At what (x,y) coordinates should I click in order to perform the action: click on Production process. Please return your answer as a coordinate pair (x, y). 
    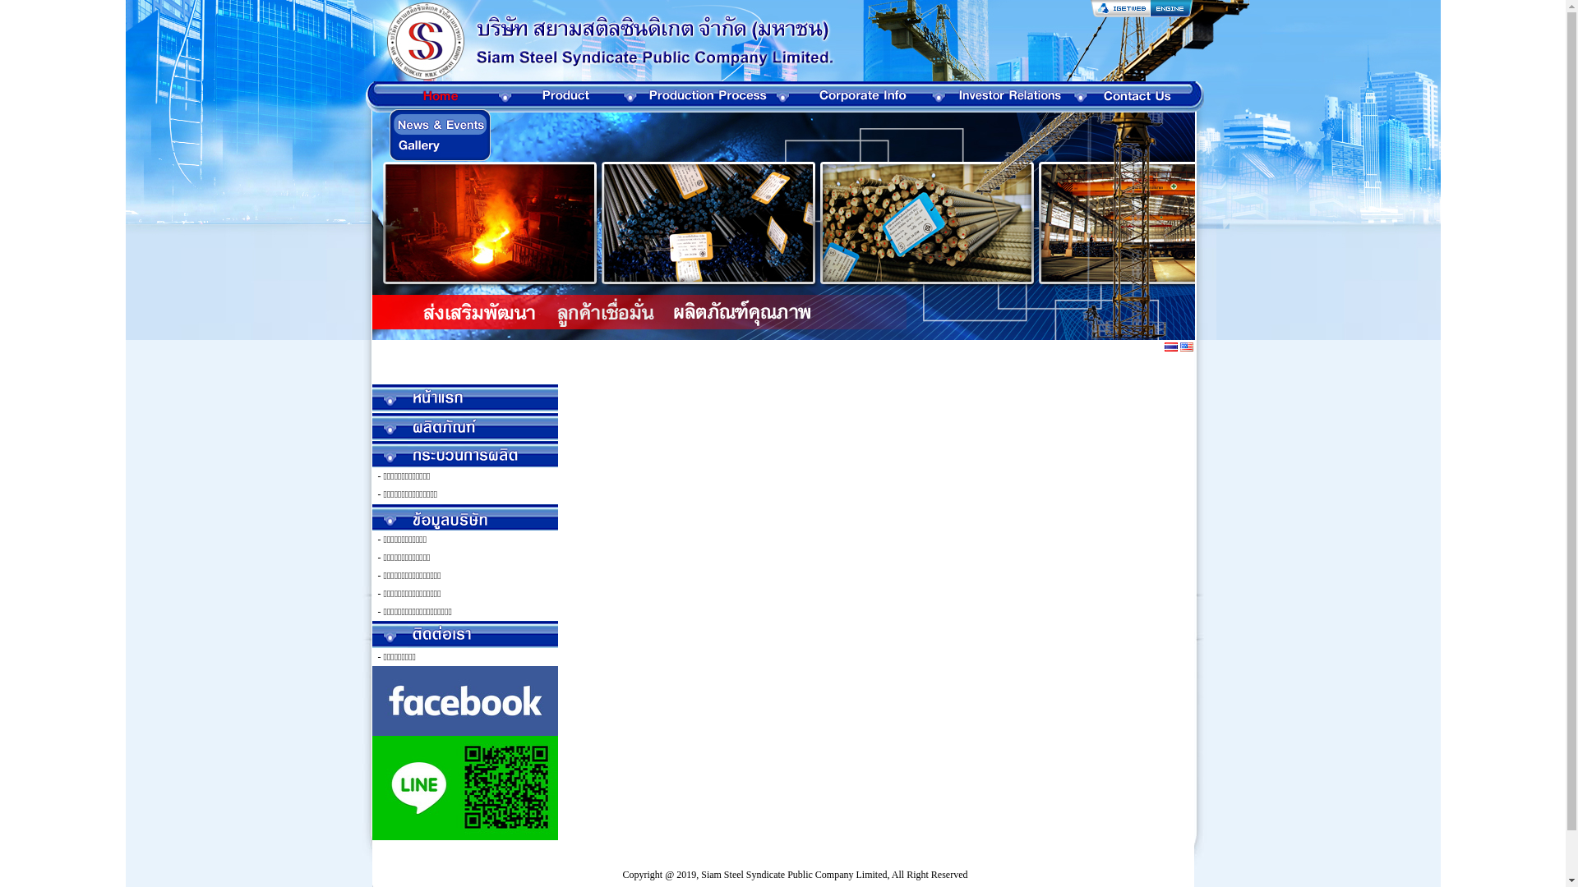
    Looking at the image, I should click on (465, 453).